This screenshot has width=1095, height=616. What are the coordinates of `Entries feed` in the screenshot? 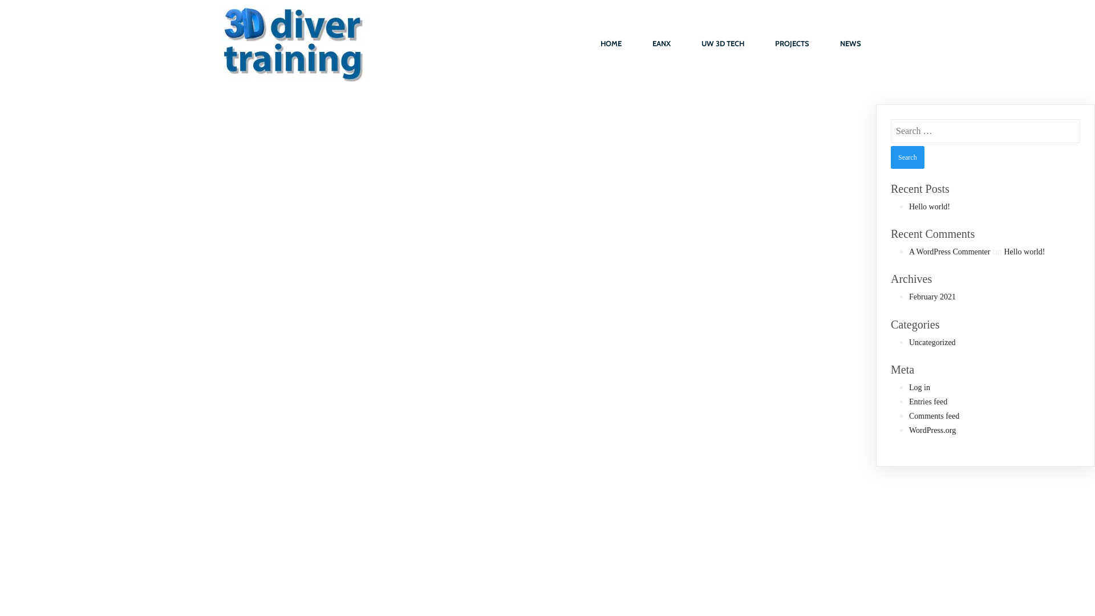 It's located at (928, 402).